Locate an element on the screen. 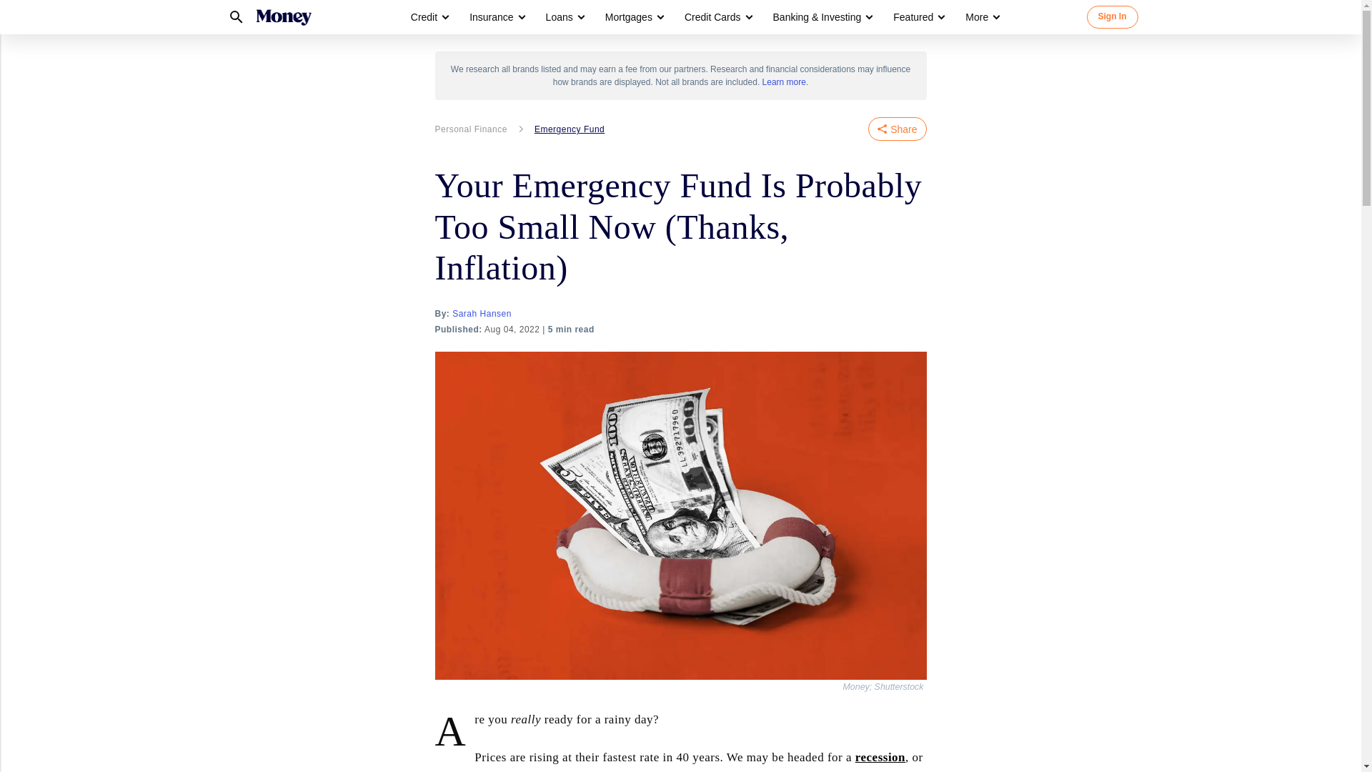 This screenshot has width=1372, height=772. Insurance is located at coordinates (491, 17).